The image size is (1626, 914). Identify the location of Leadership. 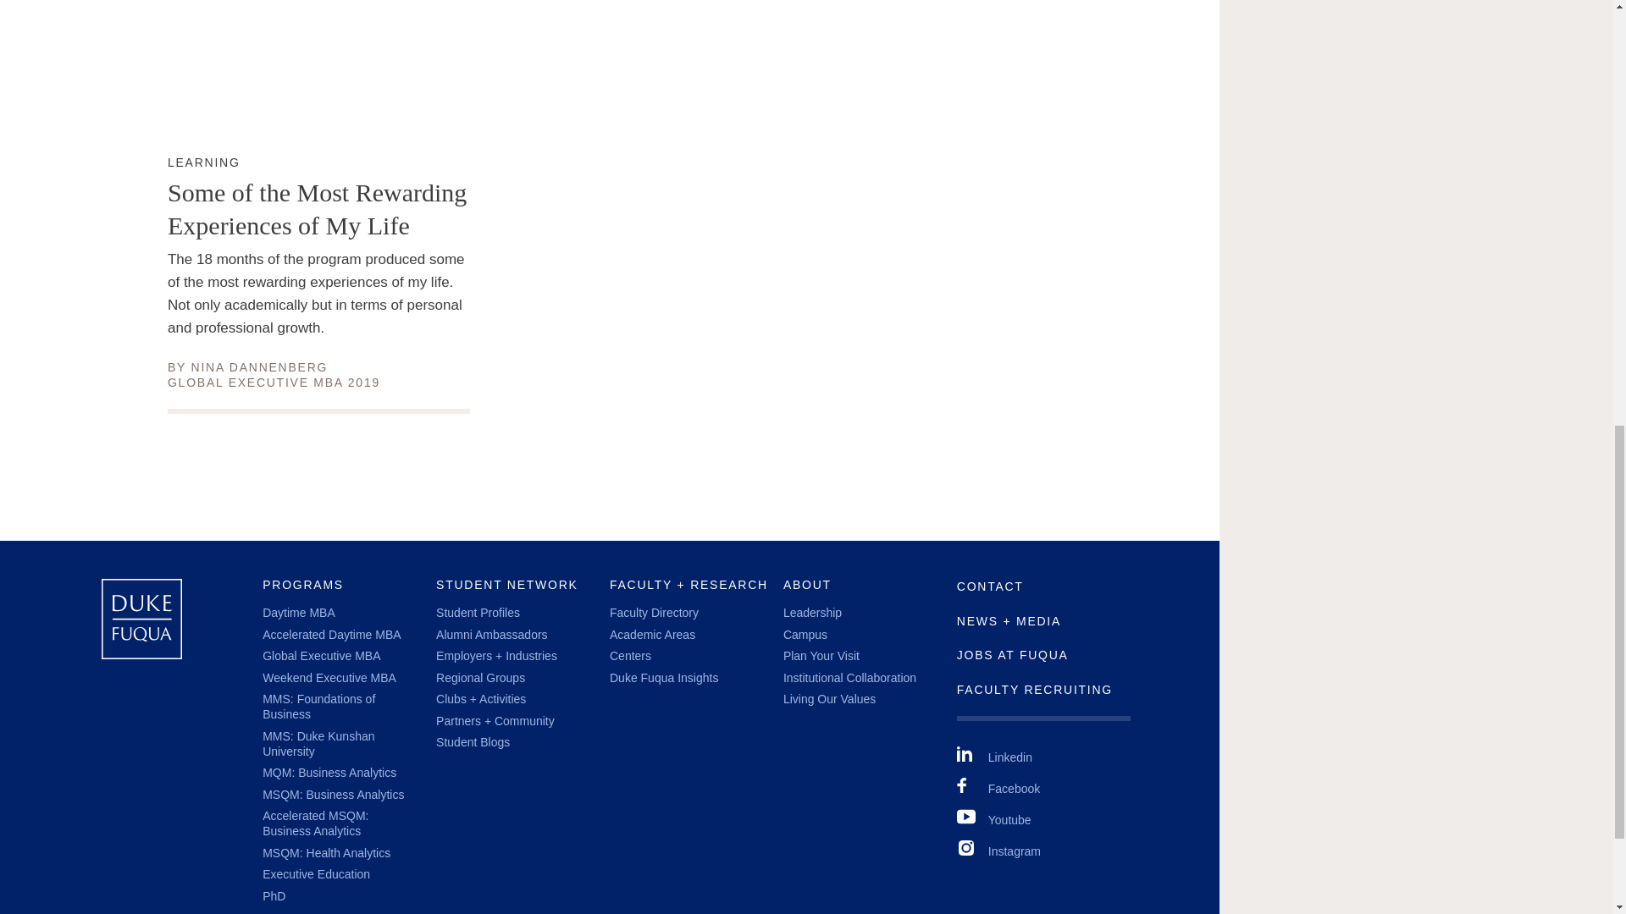
(473, 741).